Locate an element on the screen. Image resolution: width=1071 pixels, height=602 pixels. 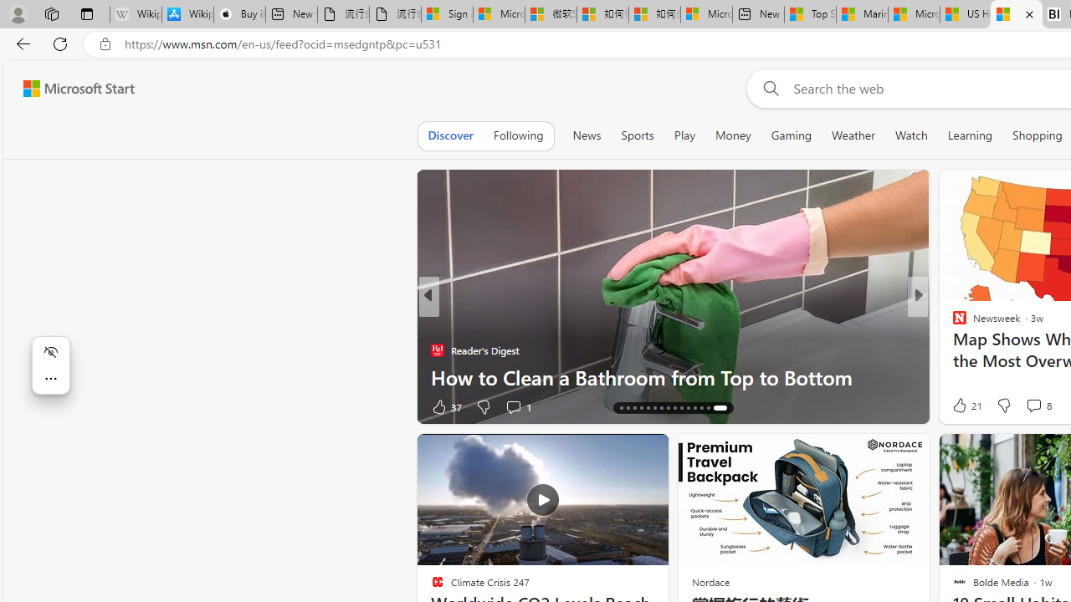
AutomationID: tab-28 is located at coordinates (711, 408).